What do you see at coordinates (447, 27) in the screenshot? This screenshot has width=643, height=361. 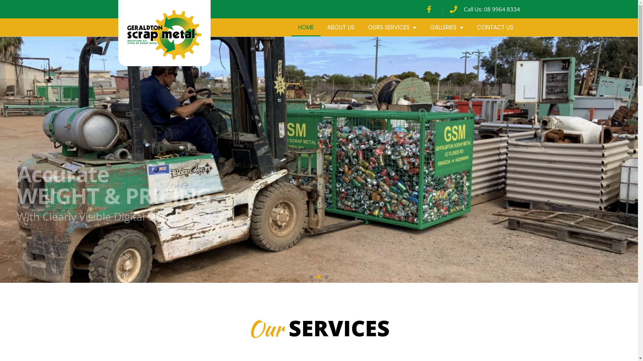 I see `GALLERIES` at bounding box center [447, 27].